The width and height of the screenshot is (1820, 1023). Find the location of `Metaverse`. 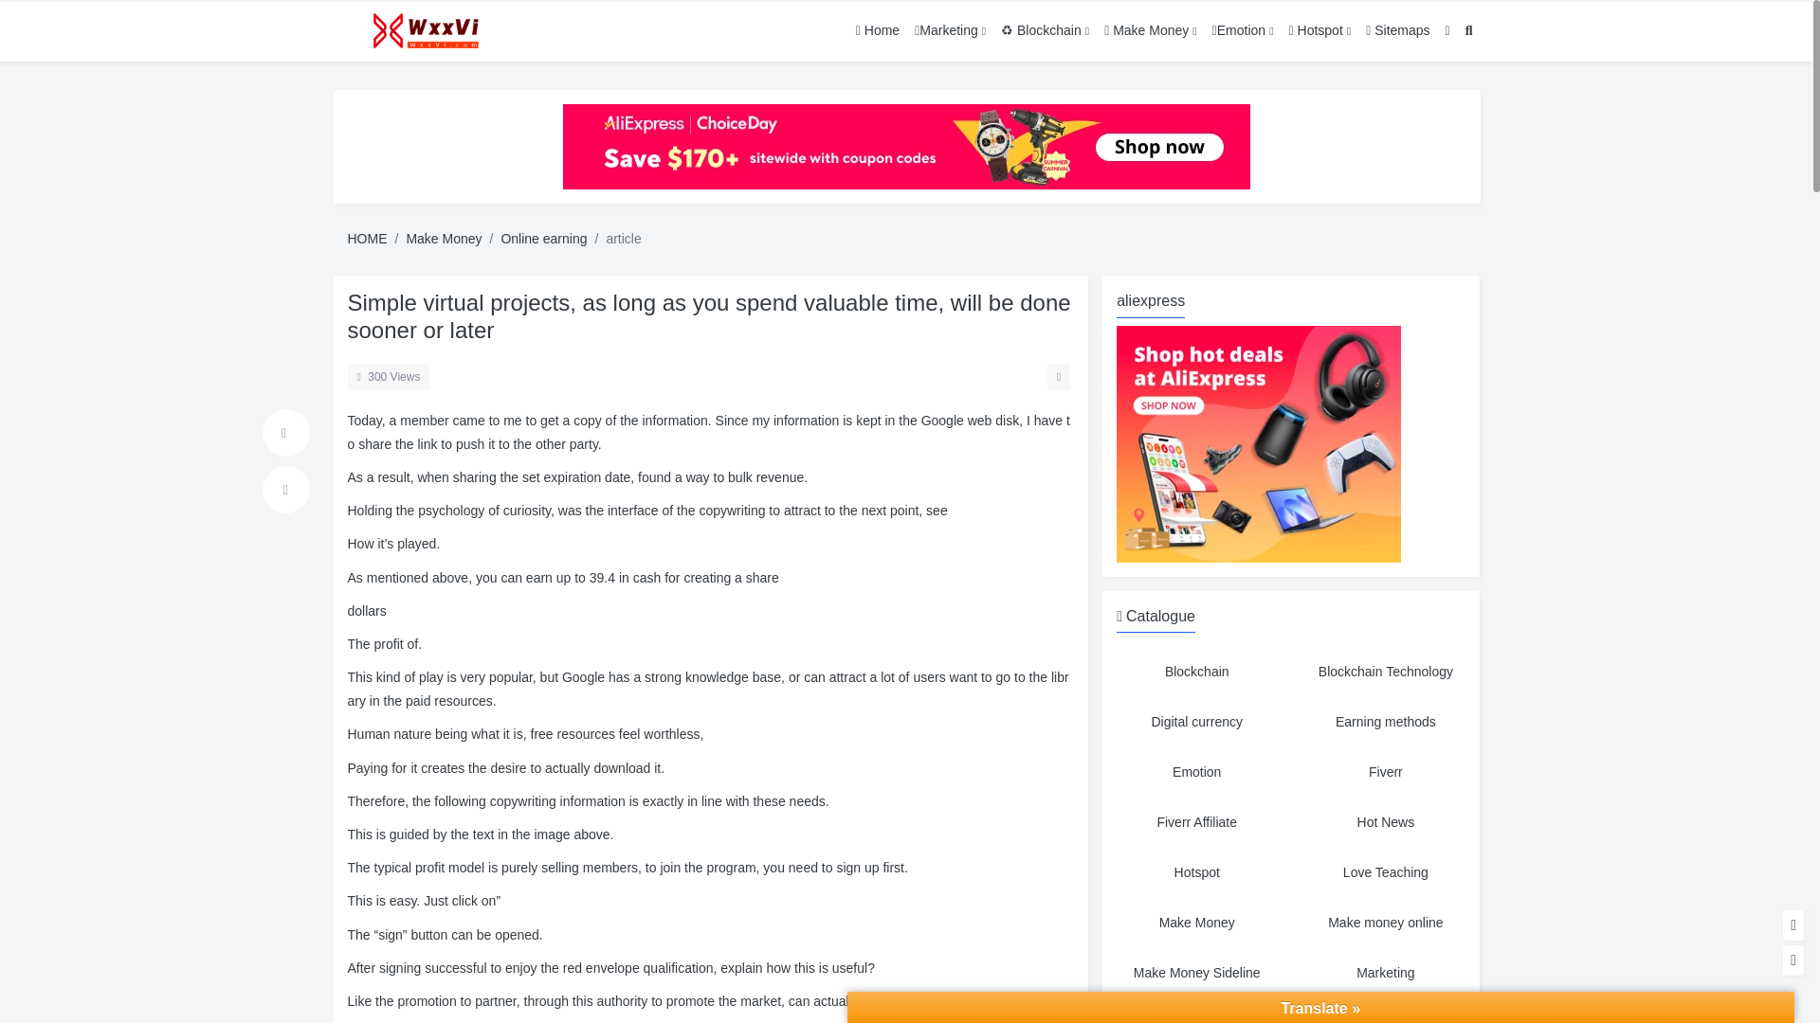

Metaverse is located at coordinates (1196, 1014).